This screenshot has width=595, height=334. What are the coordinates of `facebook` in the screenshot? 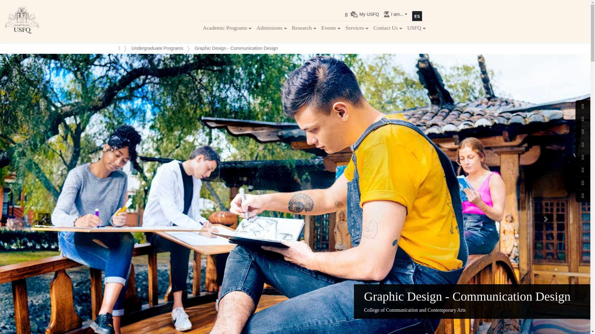 It's located at (583, 106).